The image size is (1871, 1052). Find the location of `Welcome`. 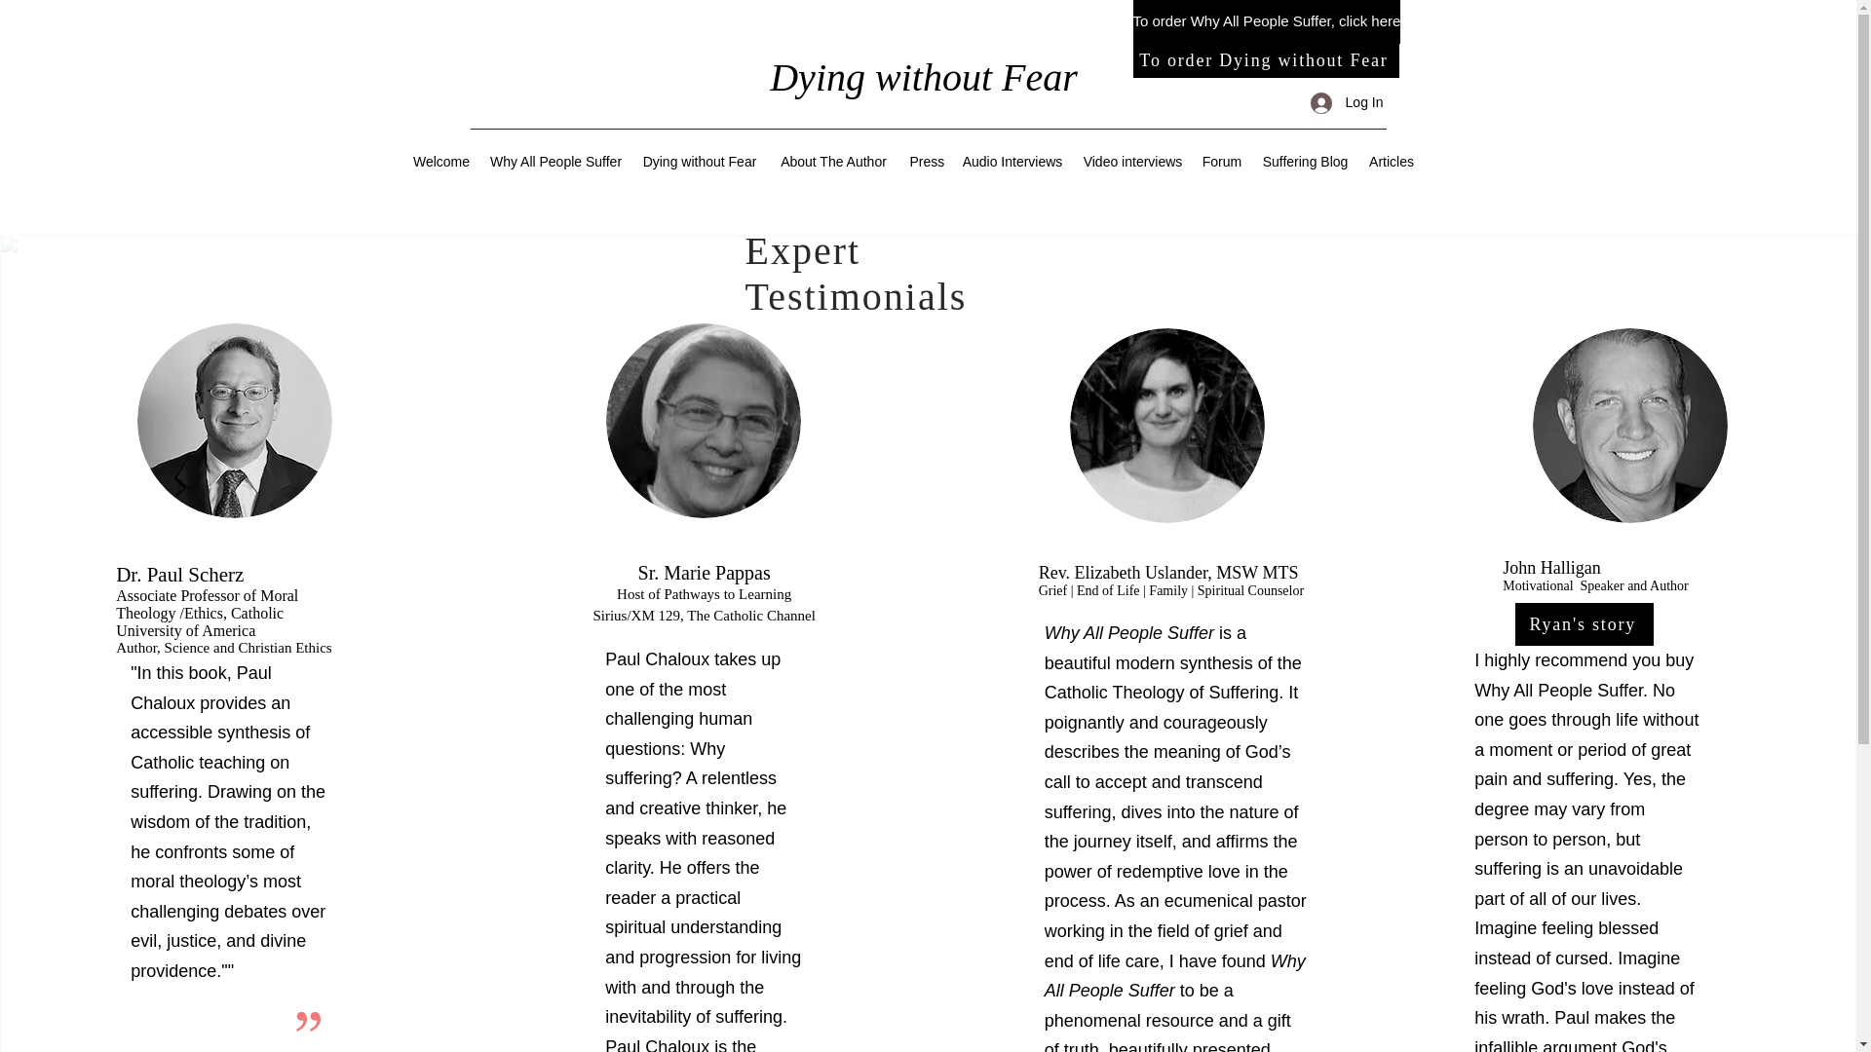

Welcome is located at coordinates (442, 161).